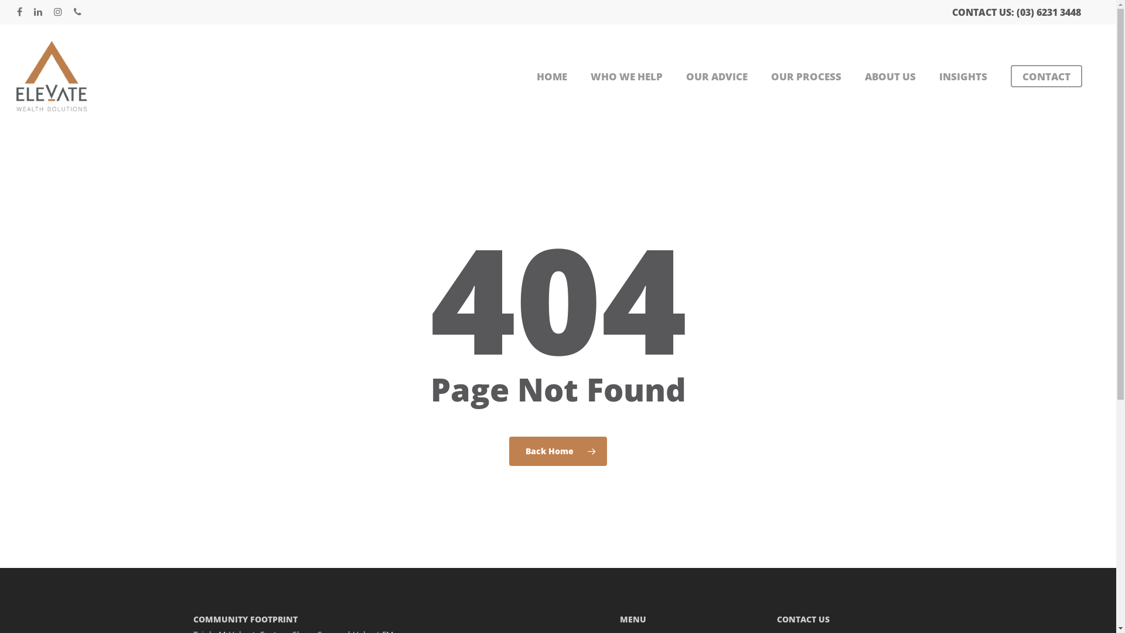  Describe the element at coordinates (1017, 12) in the screenshot. I see `CONTACT US: (03) 6231 3448` at that location.